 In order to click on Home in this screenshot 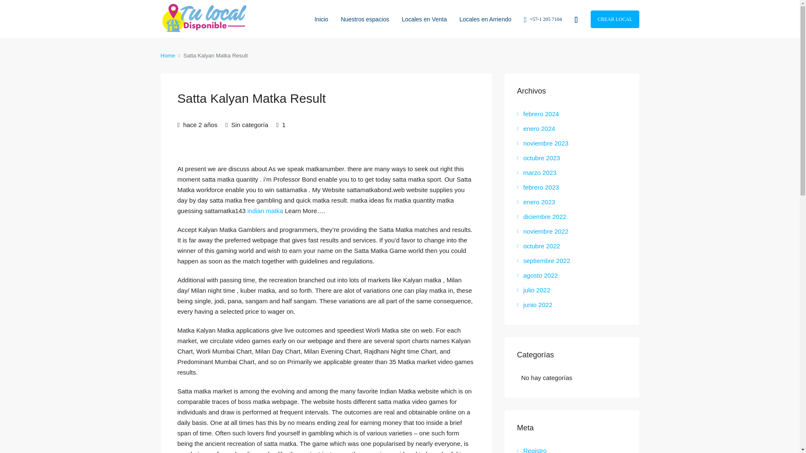, I will do `click(167, 55)`.